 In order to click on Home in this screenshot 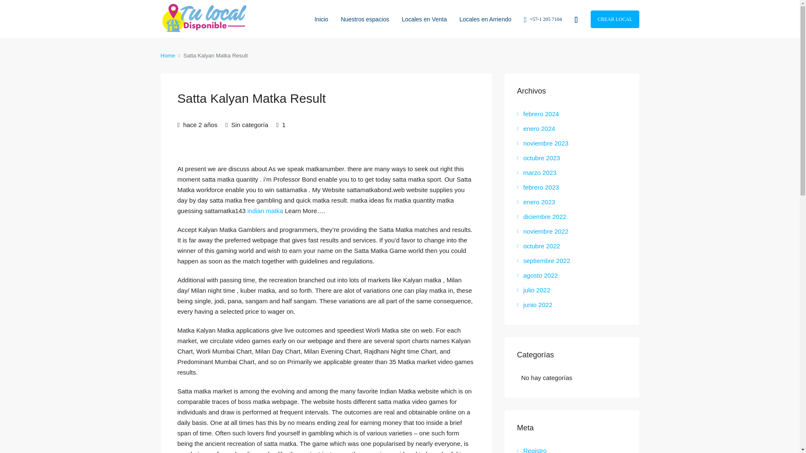, I will do `click(167, 55)`.